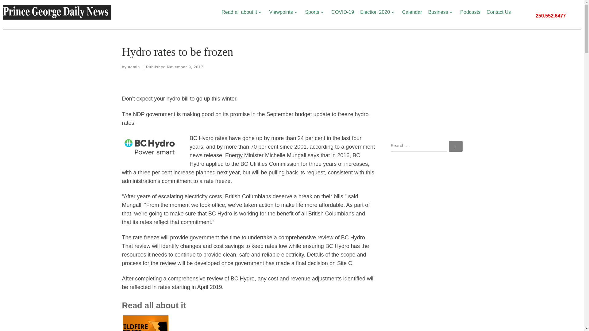 The height and width of the screenshot is (331, 589). I want to click on Election 2020, so click(378, 12).